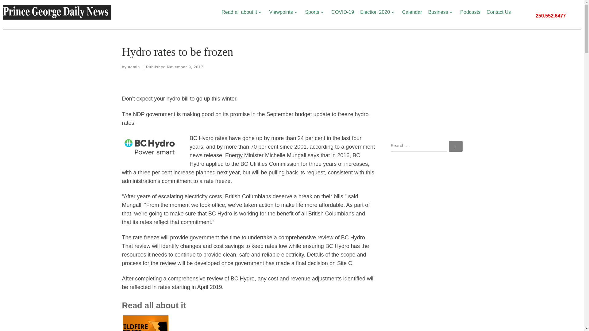 The height and width of the screenshot is (331, 589). I want to click on Election 2020, so click(378, 12).